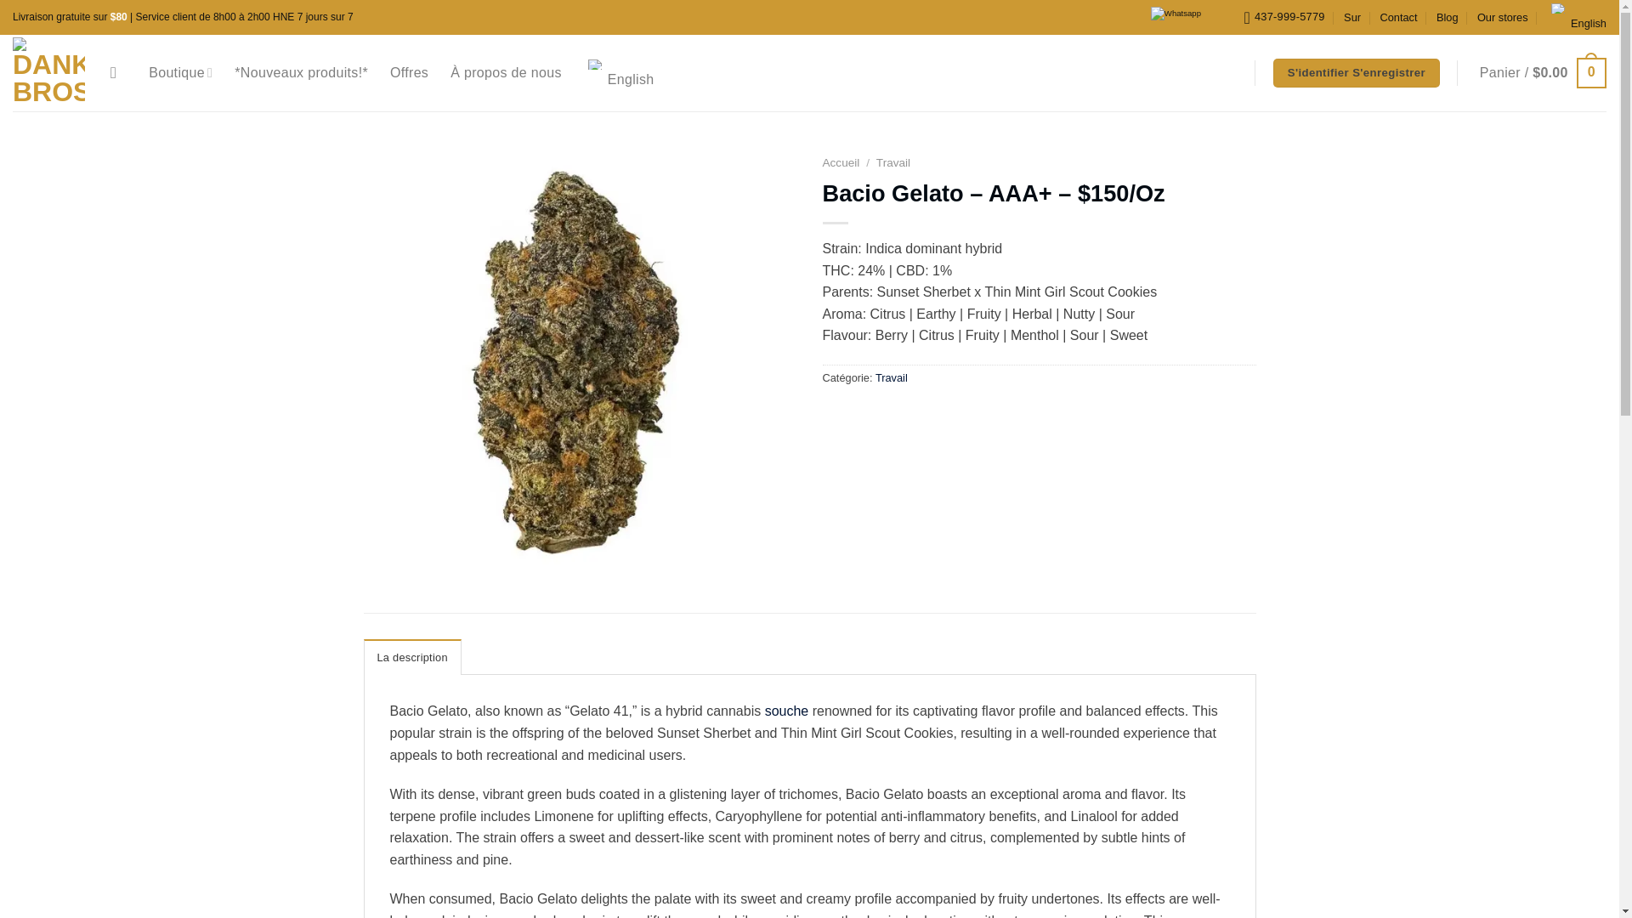  I want to click on English, so click(595, 65).